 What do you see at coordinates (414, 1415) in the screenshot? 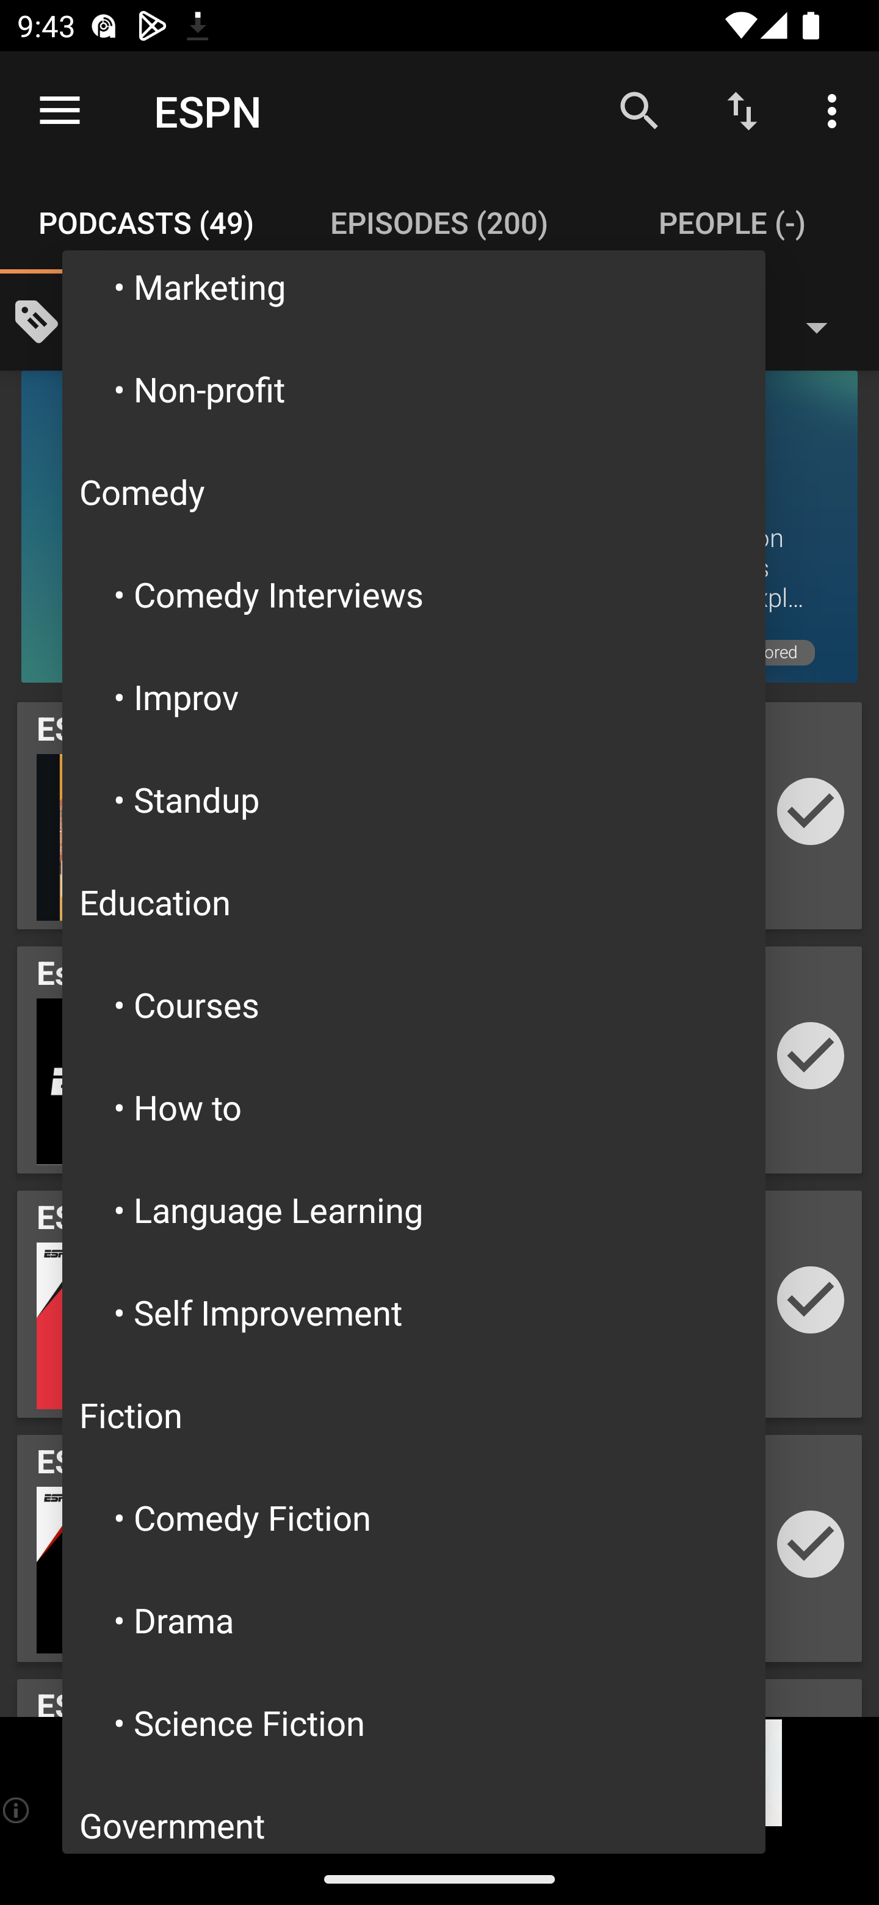
I see `Fiction` at bounding box center [414, 1415].